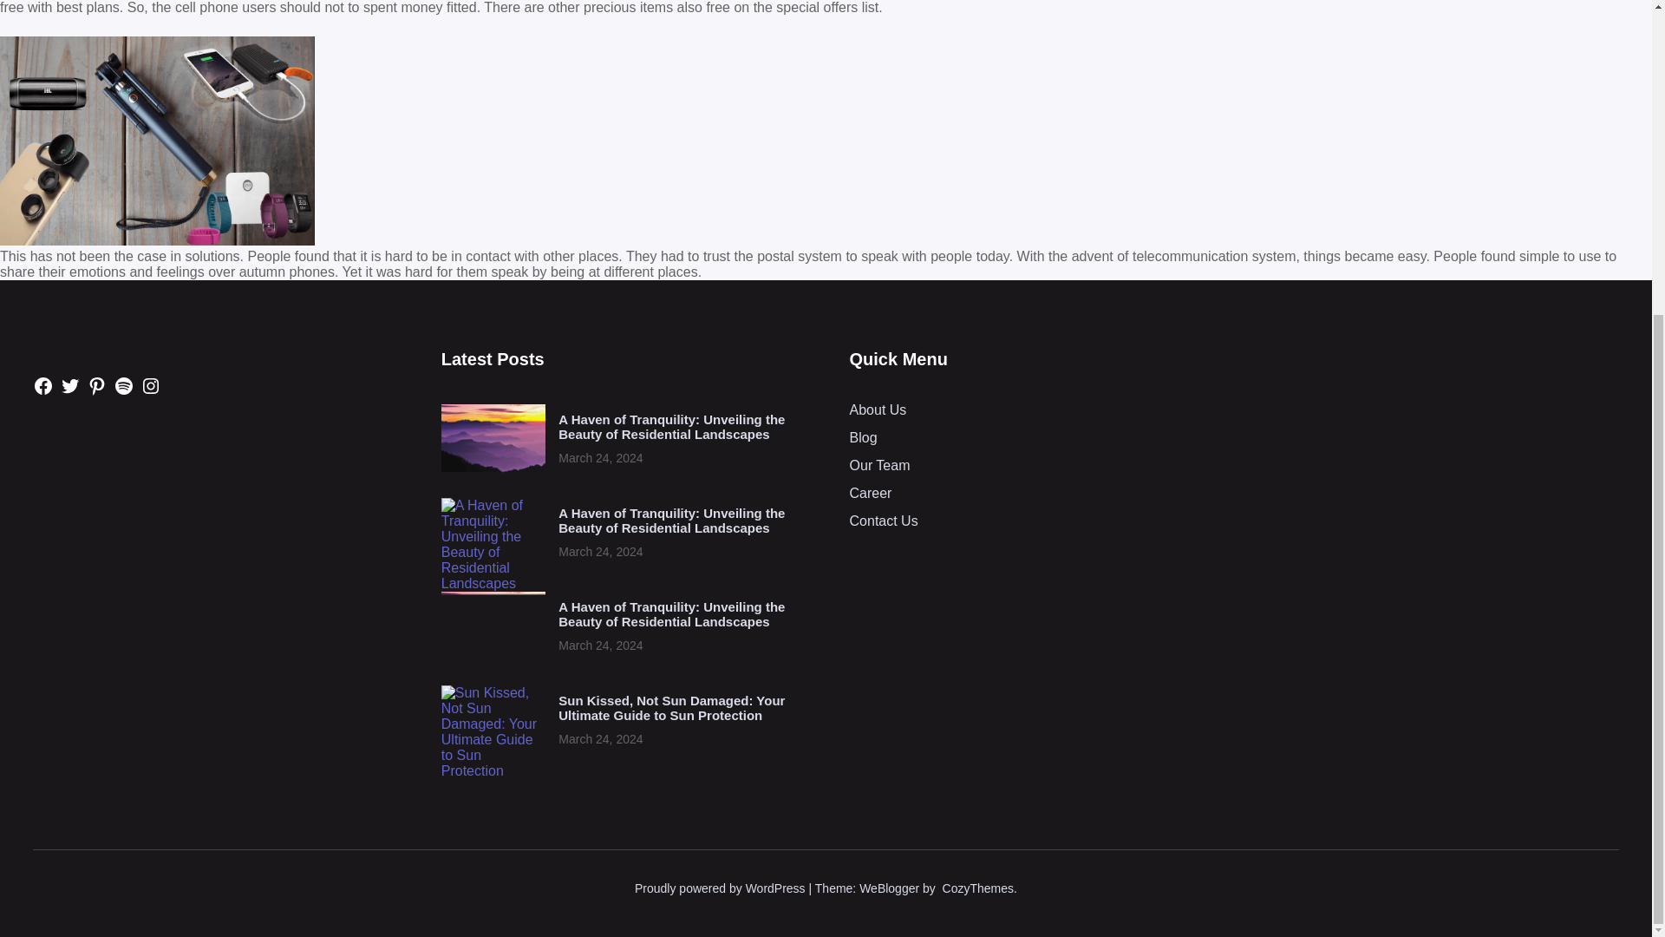 This screenshot has width=1665, height=937. I want to click on Our Team, so click(879, 465).